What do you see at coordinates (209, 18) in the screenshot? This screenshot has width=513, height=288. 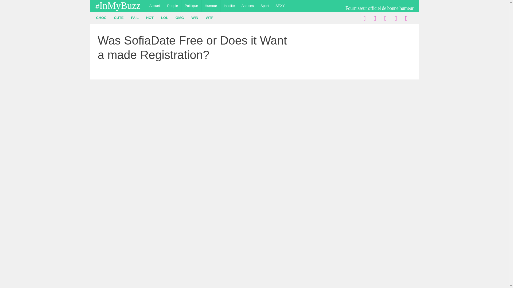 I see `WTF` at bounding box center [209, 18].